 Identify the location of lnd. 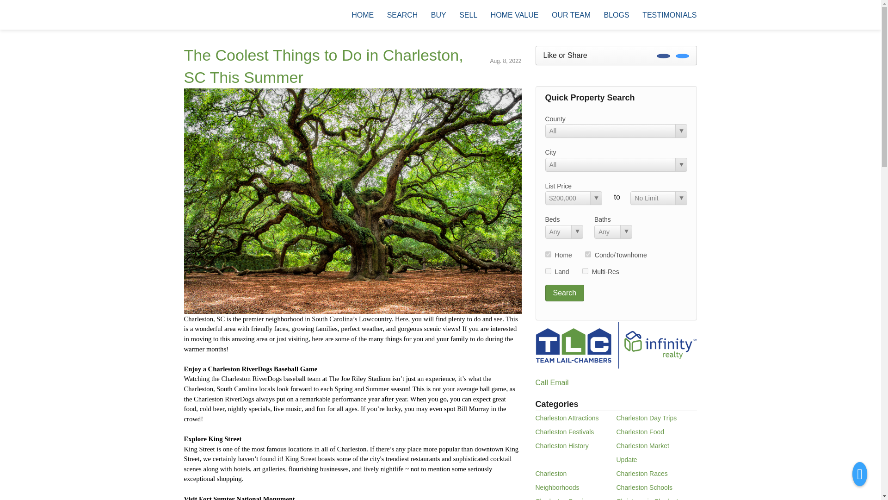
(548, 270).